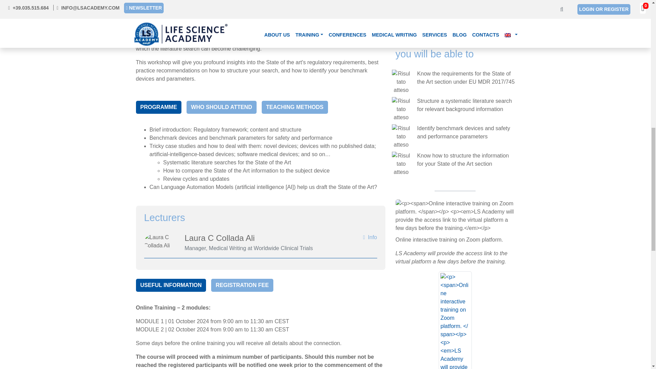  Describe the element at coordinates (159, 107) in the screenshot. I see `PROGRAMME` at that location.